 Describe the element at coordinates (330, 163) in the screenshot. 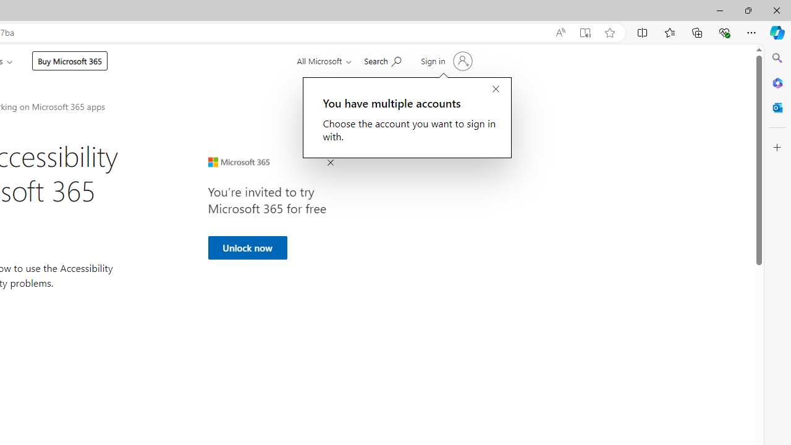

I see `Close Ad` at that location.